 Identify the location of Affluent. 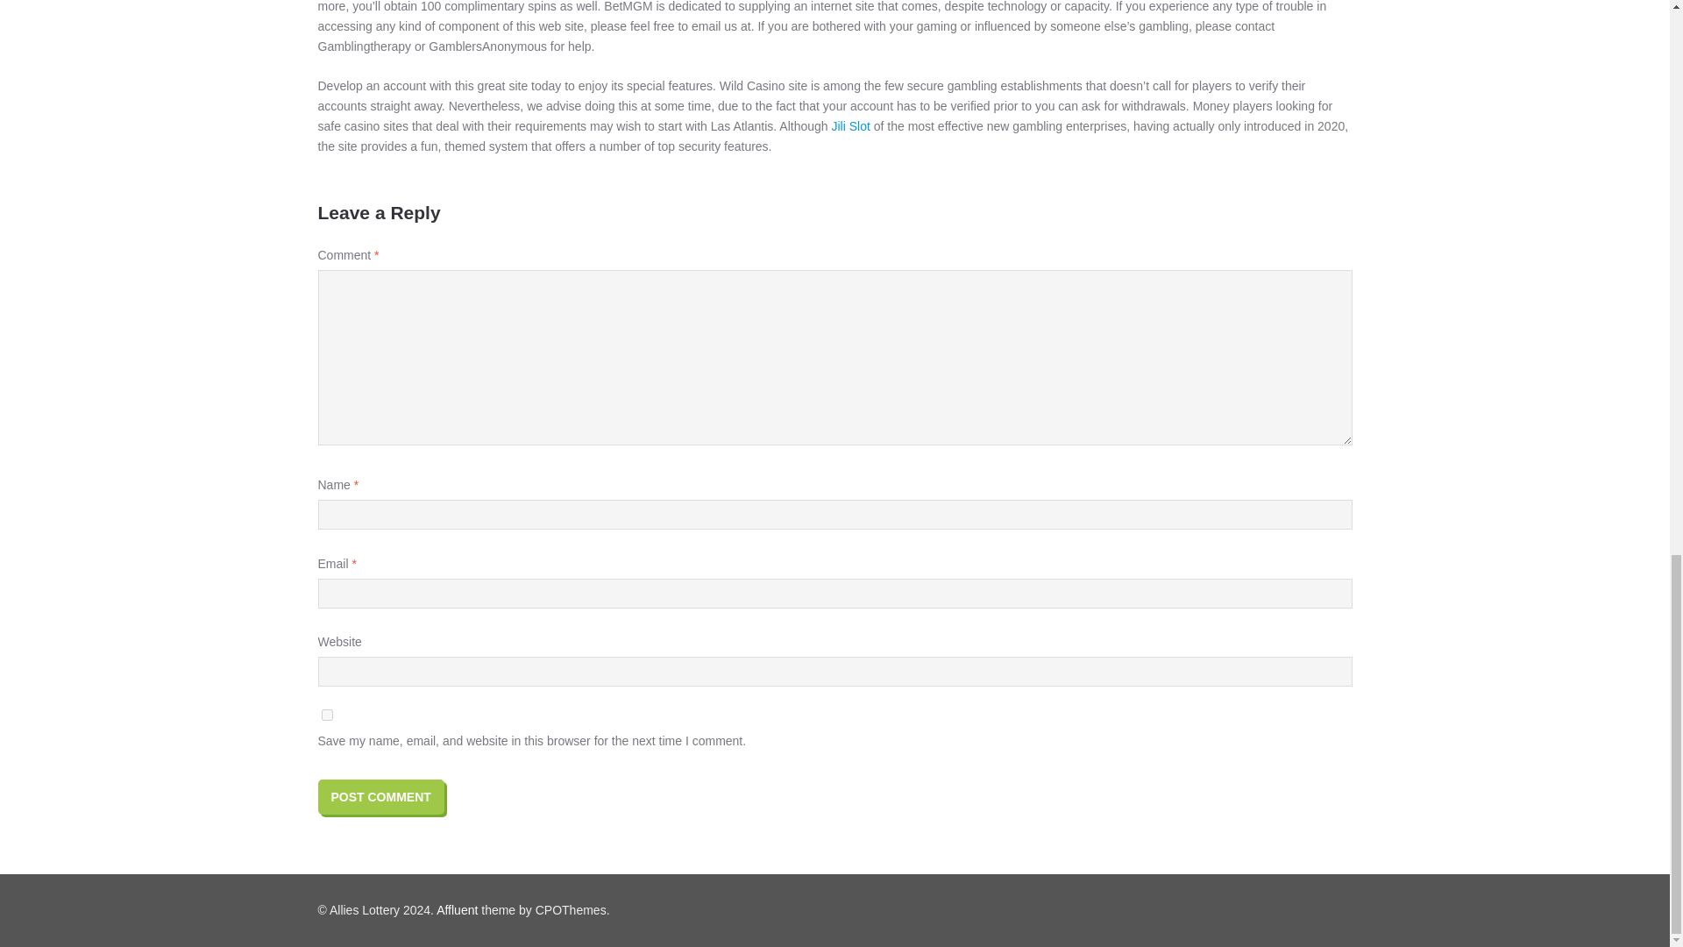
(457, 910).